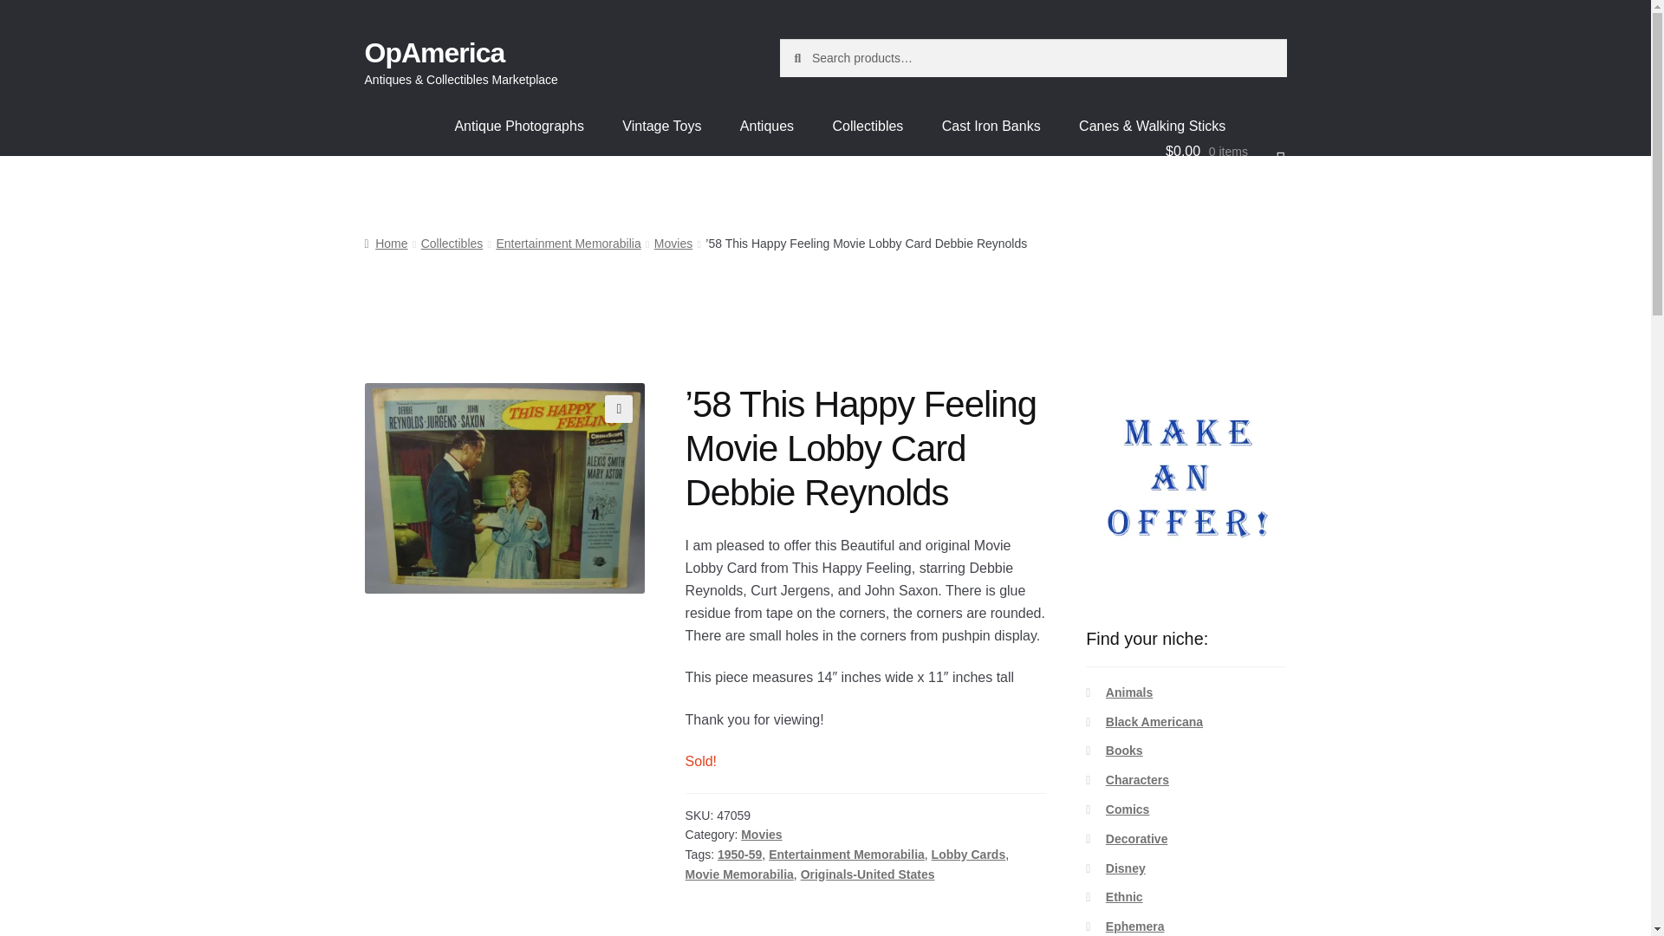  What do you see at coordinates (868, 127) in the screenshot?
I see `Collectibles` at bounding box center [868, 127].